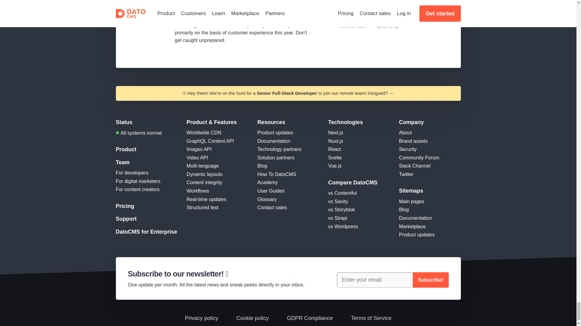  What do you see at coordinates (197, 158) in the screenshot?
I see `Video API` at bounding box center [197, 158].